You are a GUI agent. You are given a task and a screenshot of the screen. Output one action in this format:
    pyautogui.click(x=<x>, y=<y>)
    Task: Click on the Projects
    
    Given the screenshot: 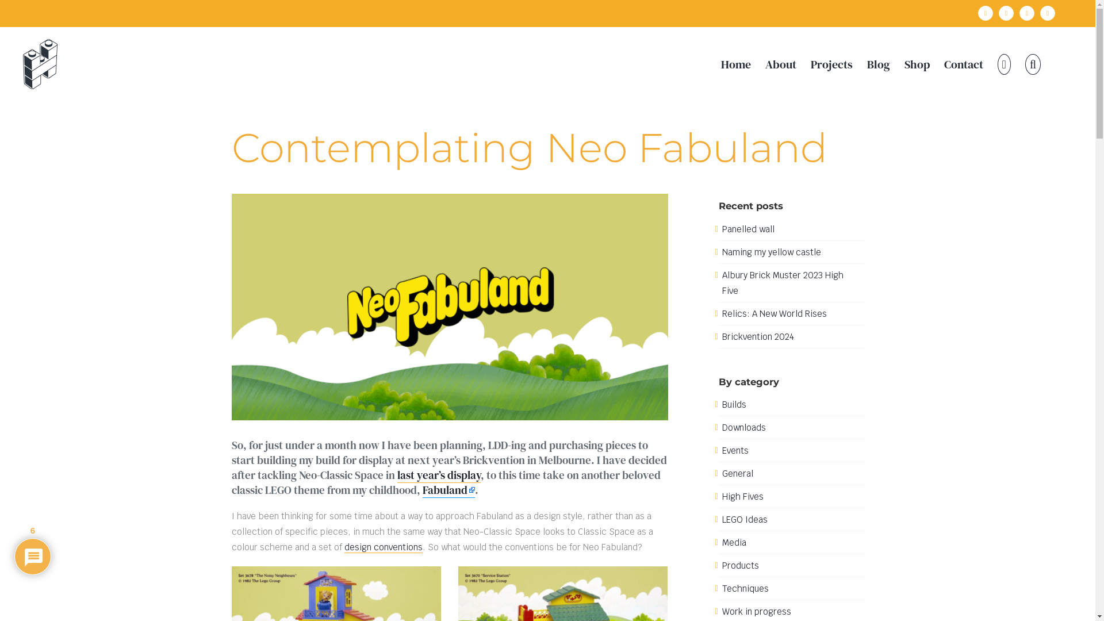 What is the action you would take?
    pyautogui.click(x=831, y=64)
    